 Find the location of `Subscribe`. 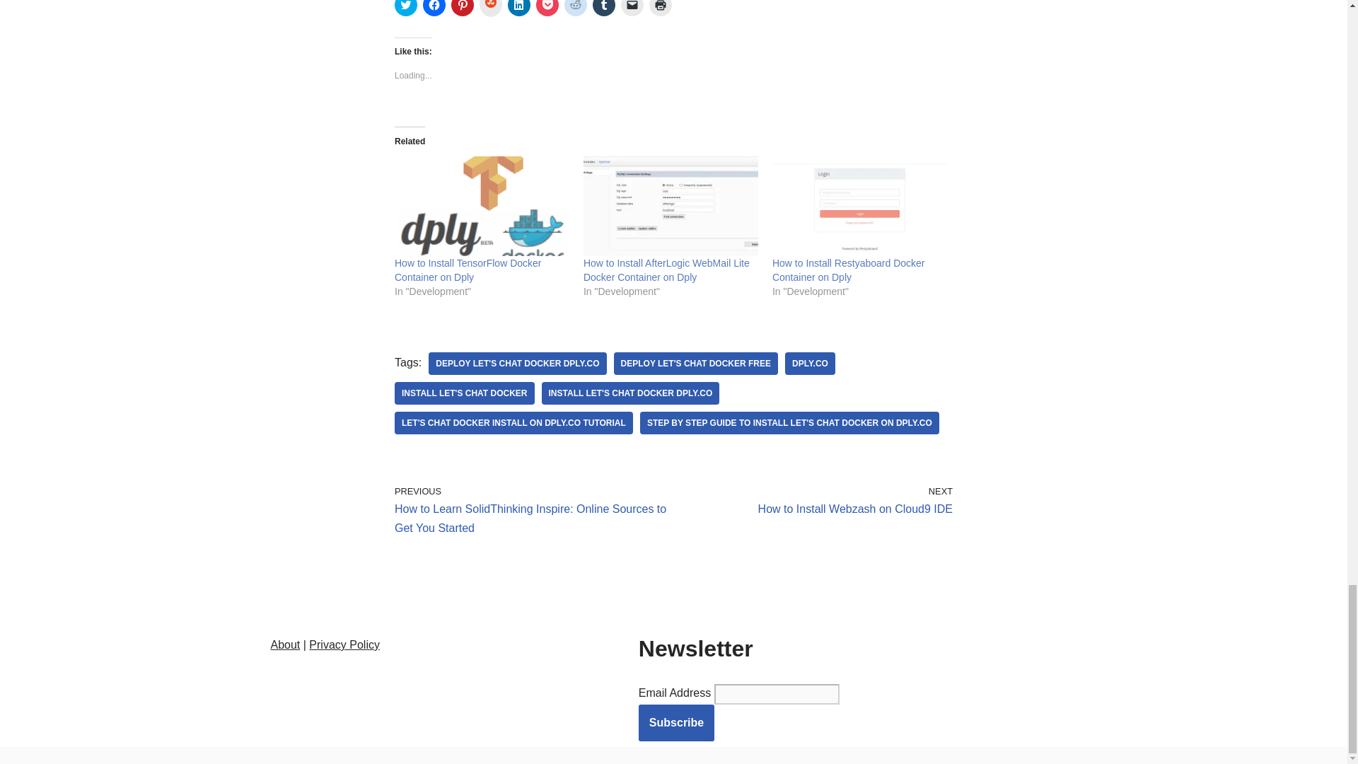

Subscribe is located at coordinates (676, 722).